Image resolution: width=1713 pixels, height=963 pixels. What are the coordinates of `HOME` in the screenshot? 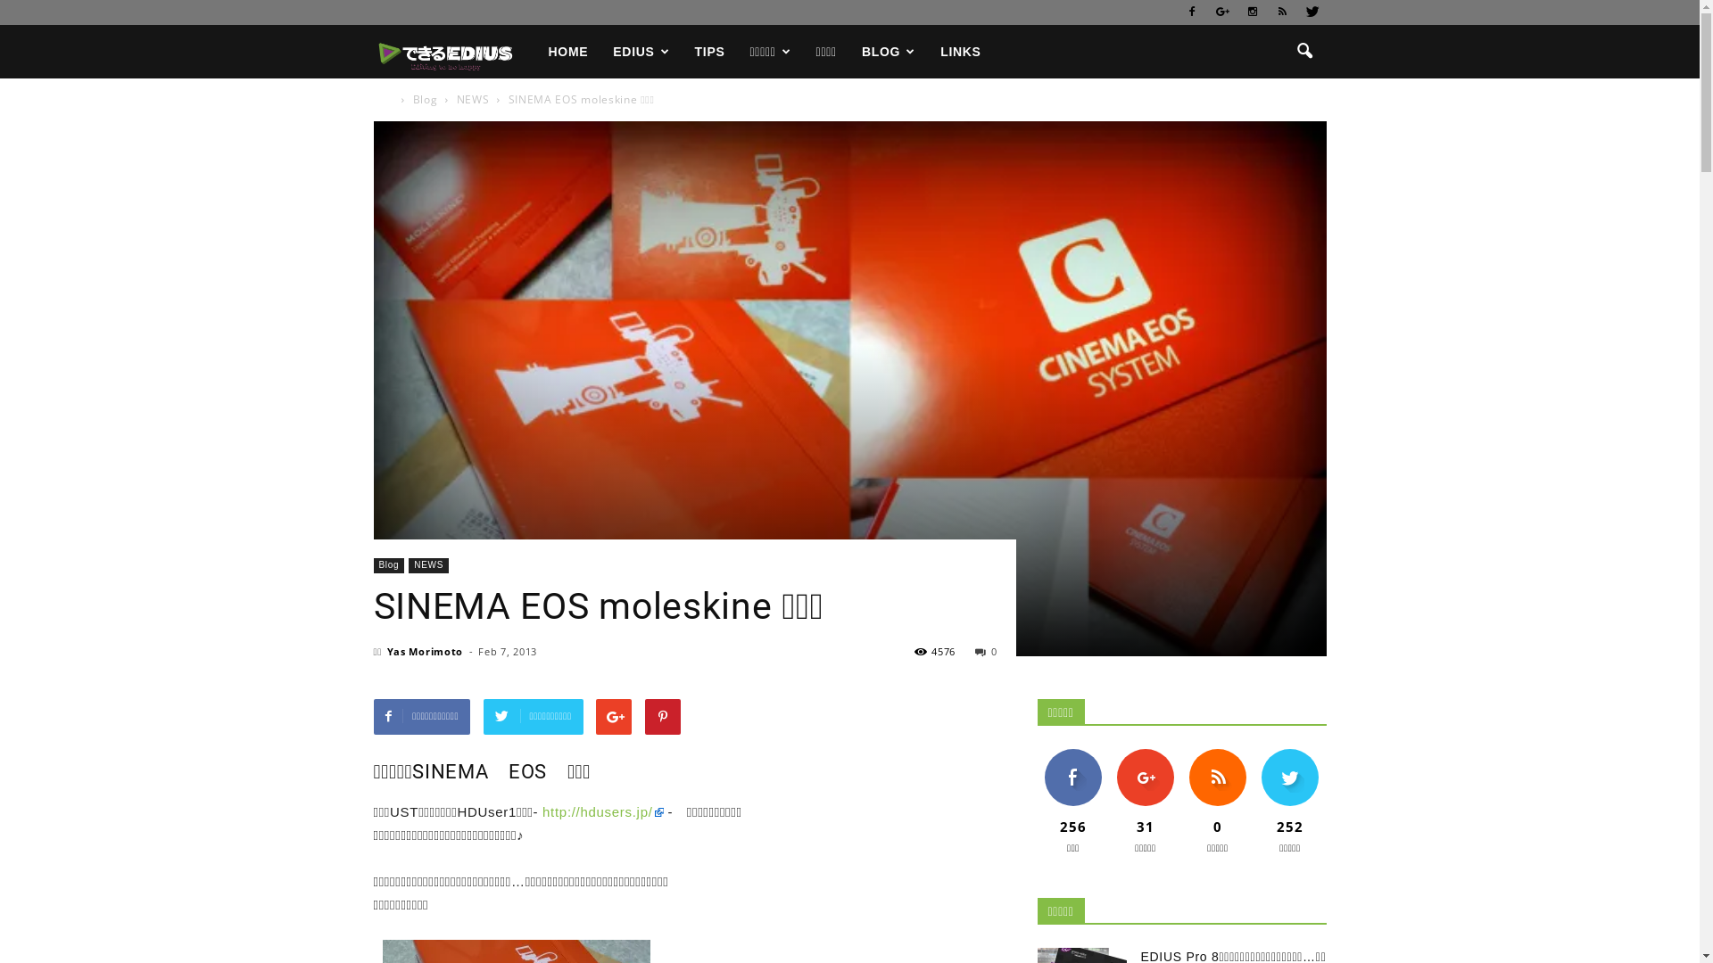 It's located at (567, 52).